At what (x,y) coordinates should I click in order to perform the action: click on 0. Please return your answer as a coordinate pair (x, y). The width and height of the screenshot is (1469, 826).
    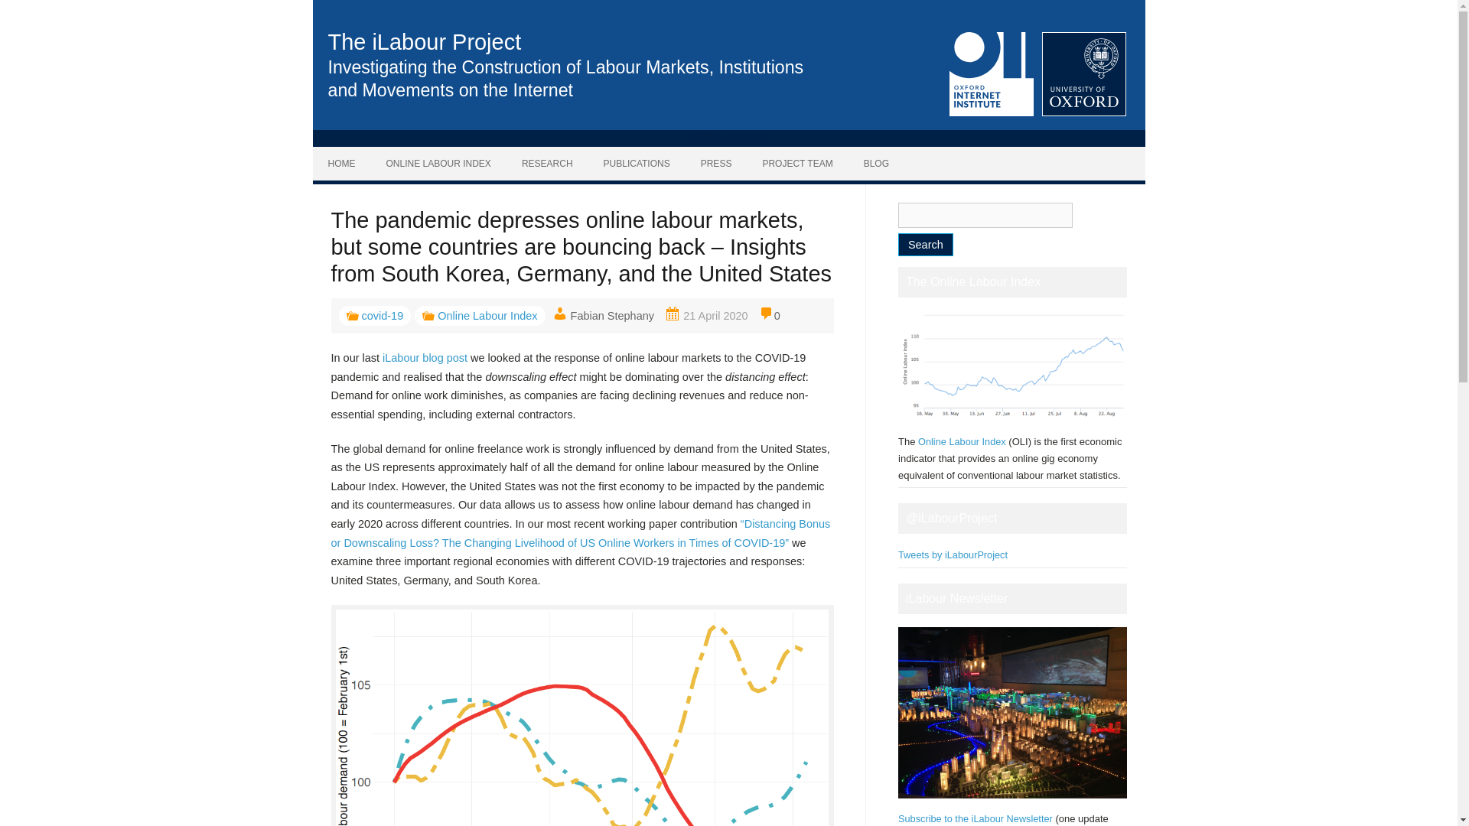
    Looking at the image, I should click on (770, 315).